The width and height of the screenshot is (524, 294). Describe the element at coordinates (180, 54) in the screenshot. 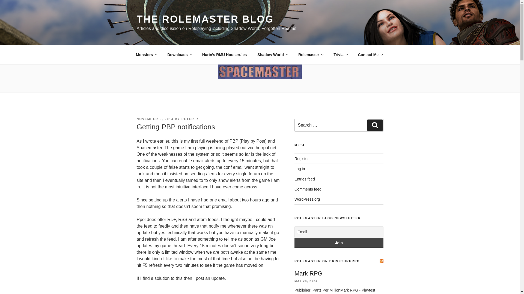

I see `Downloads` at that location.